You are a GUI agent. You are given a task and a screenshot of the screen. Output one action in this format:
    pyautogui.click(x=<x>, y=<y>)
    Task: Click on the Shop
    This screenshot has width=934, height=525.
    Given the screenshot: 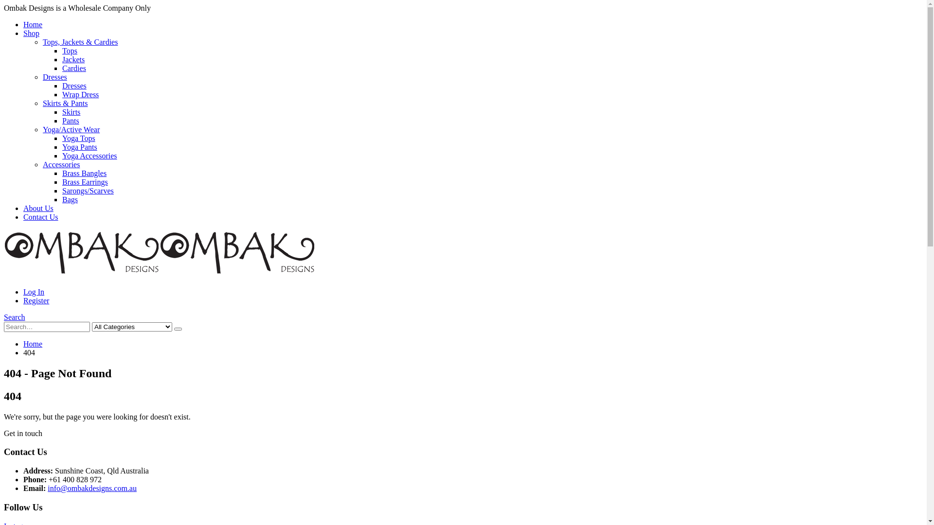 What is the action you would take?
    pyautogui.click(x=31, y=33)
    